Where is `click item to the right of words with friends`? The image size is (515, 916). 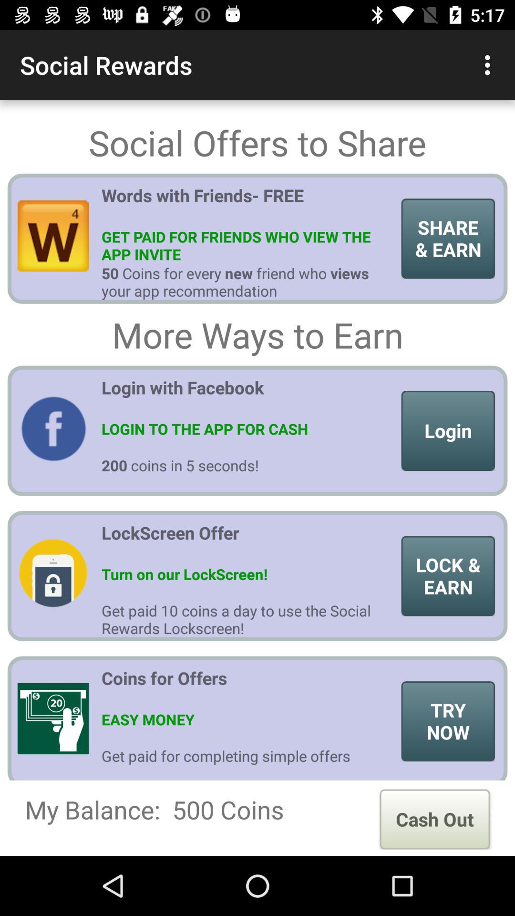 click item to the right of words with friends is located at coordinates (448, 239).